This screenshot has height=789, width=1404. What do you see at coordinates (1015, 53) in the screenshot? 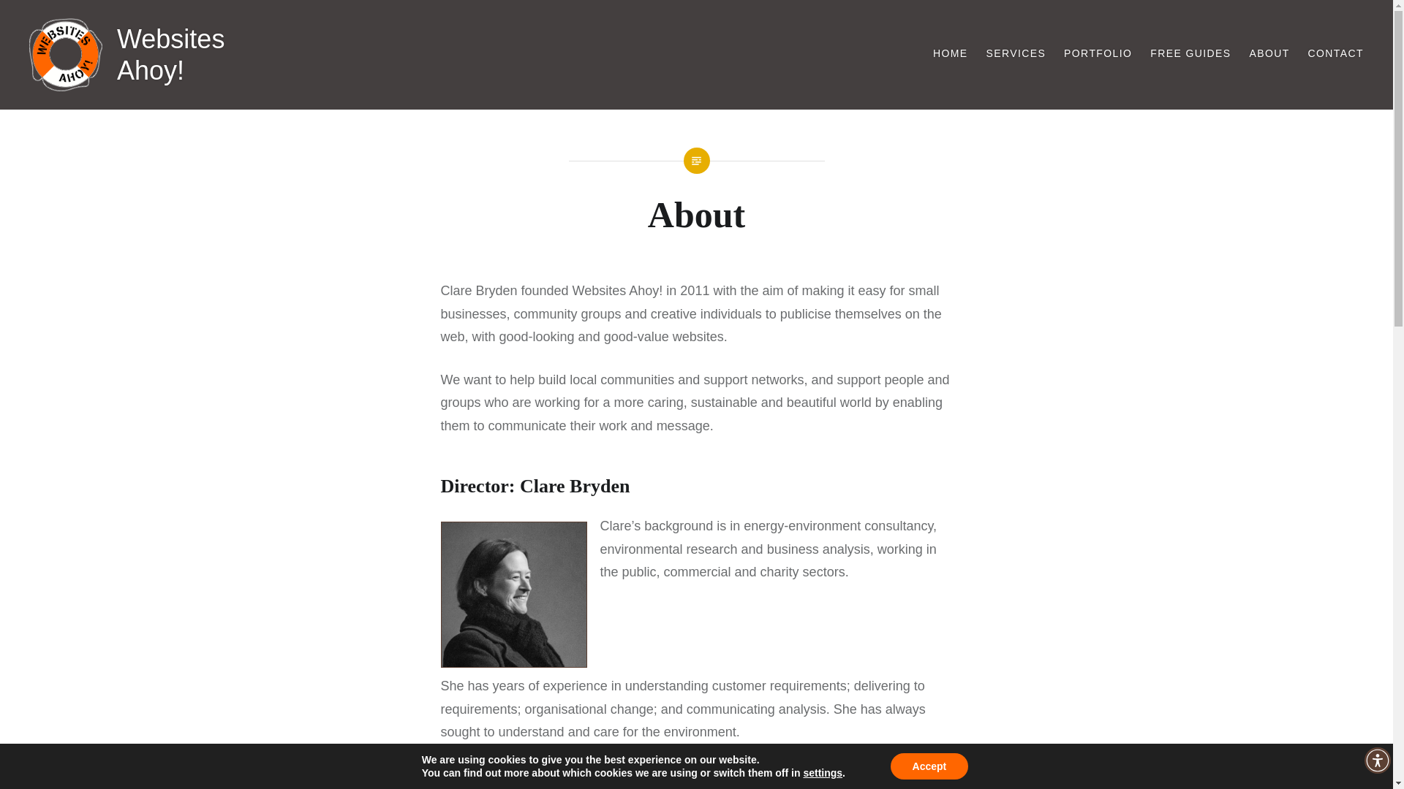
I see `SERVICES` at bounding box center [1015, 53].